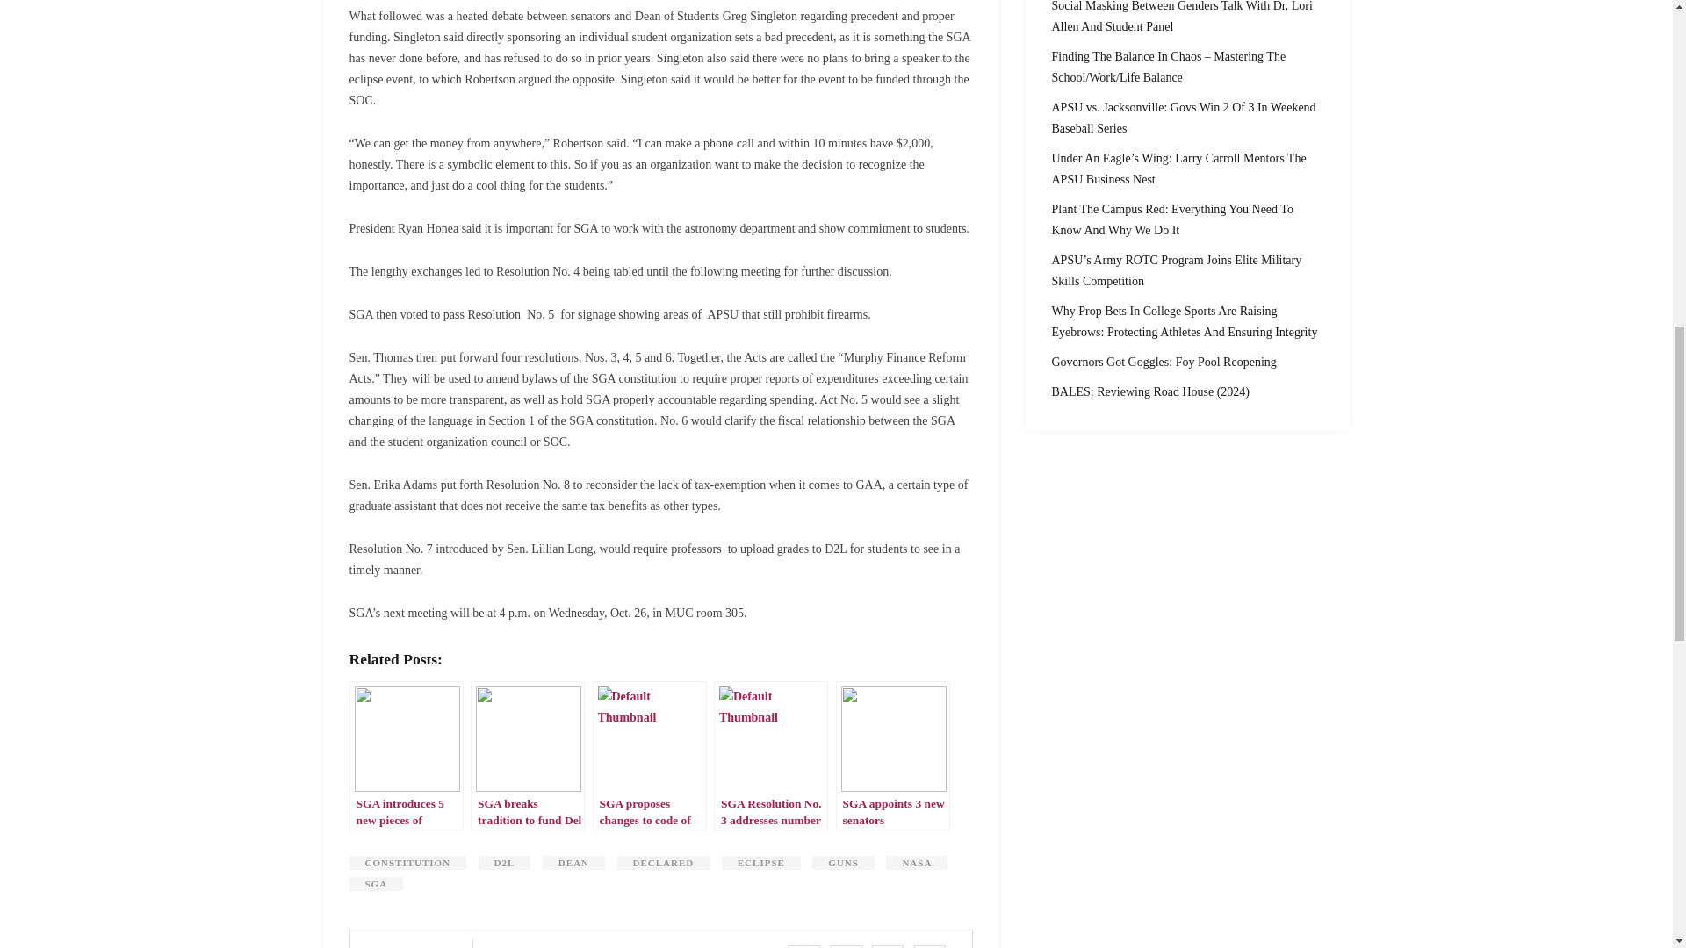 The width and height of the screenshot is (1686, 948). I want to click on CONSTITUTION, so click(407, 863).